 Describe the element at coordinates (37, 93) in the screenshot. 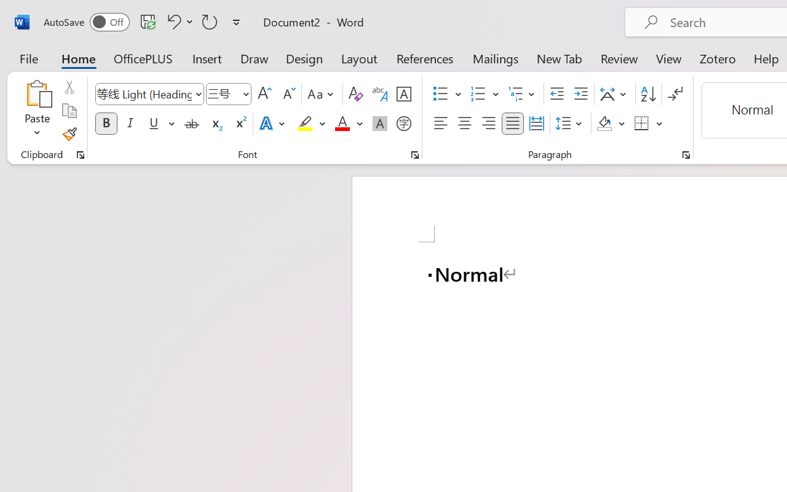

I see `Paste` at that location.